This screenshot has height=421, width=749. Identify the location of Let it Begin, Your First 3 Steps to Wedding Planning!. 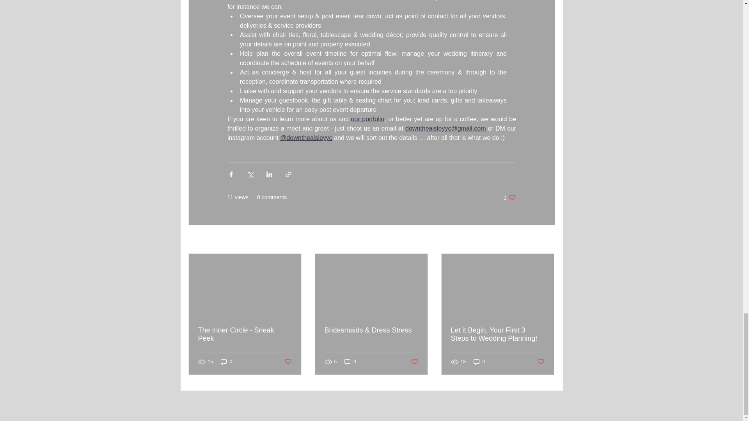
(287, 362).